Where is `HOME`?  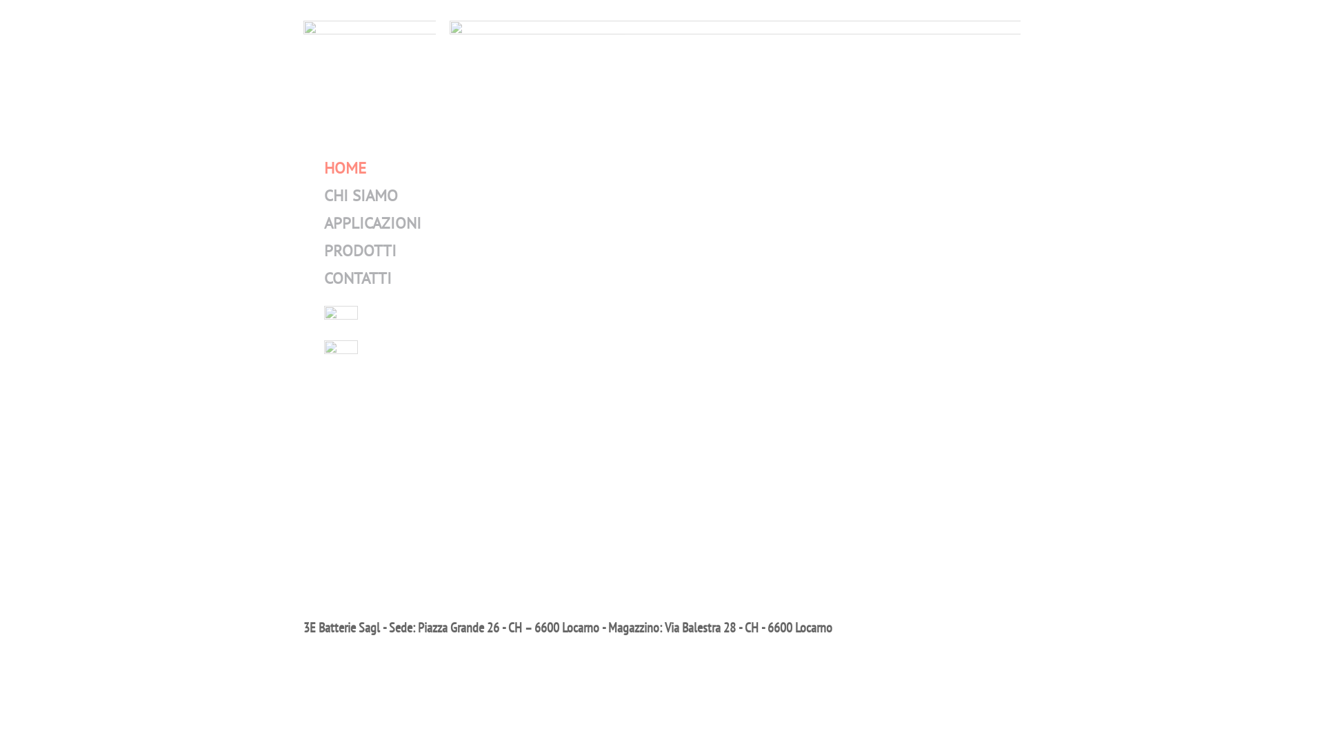
HOME is located at coordinates (345, 168).